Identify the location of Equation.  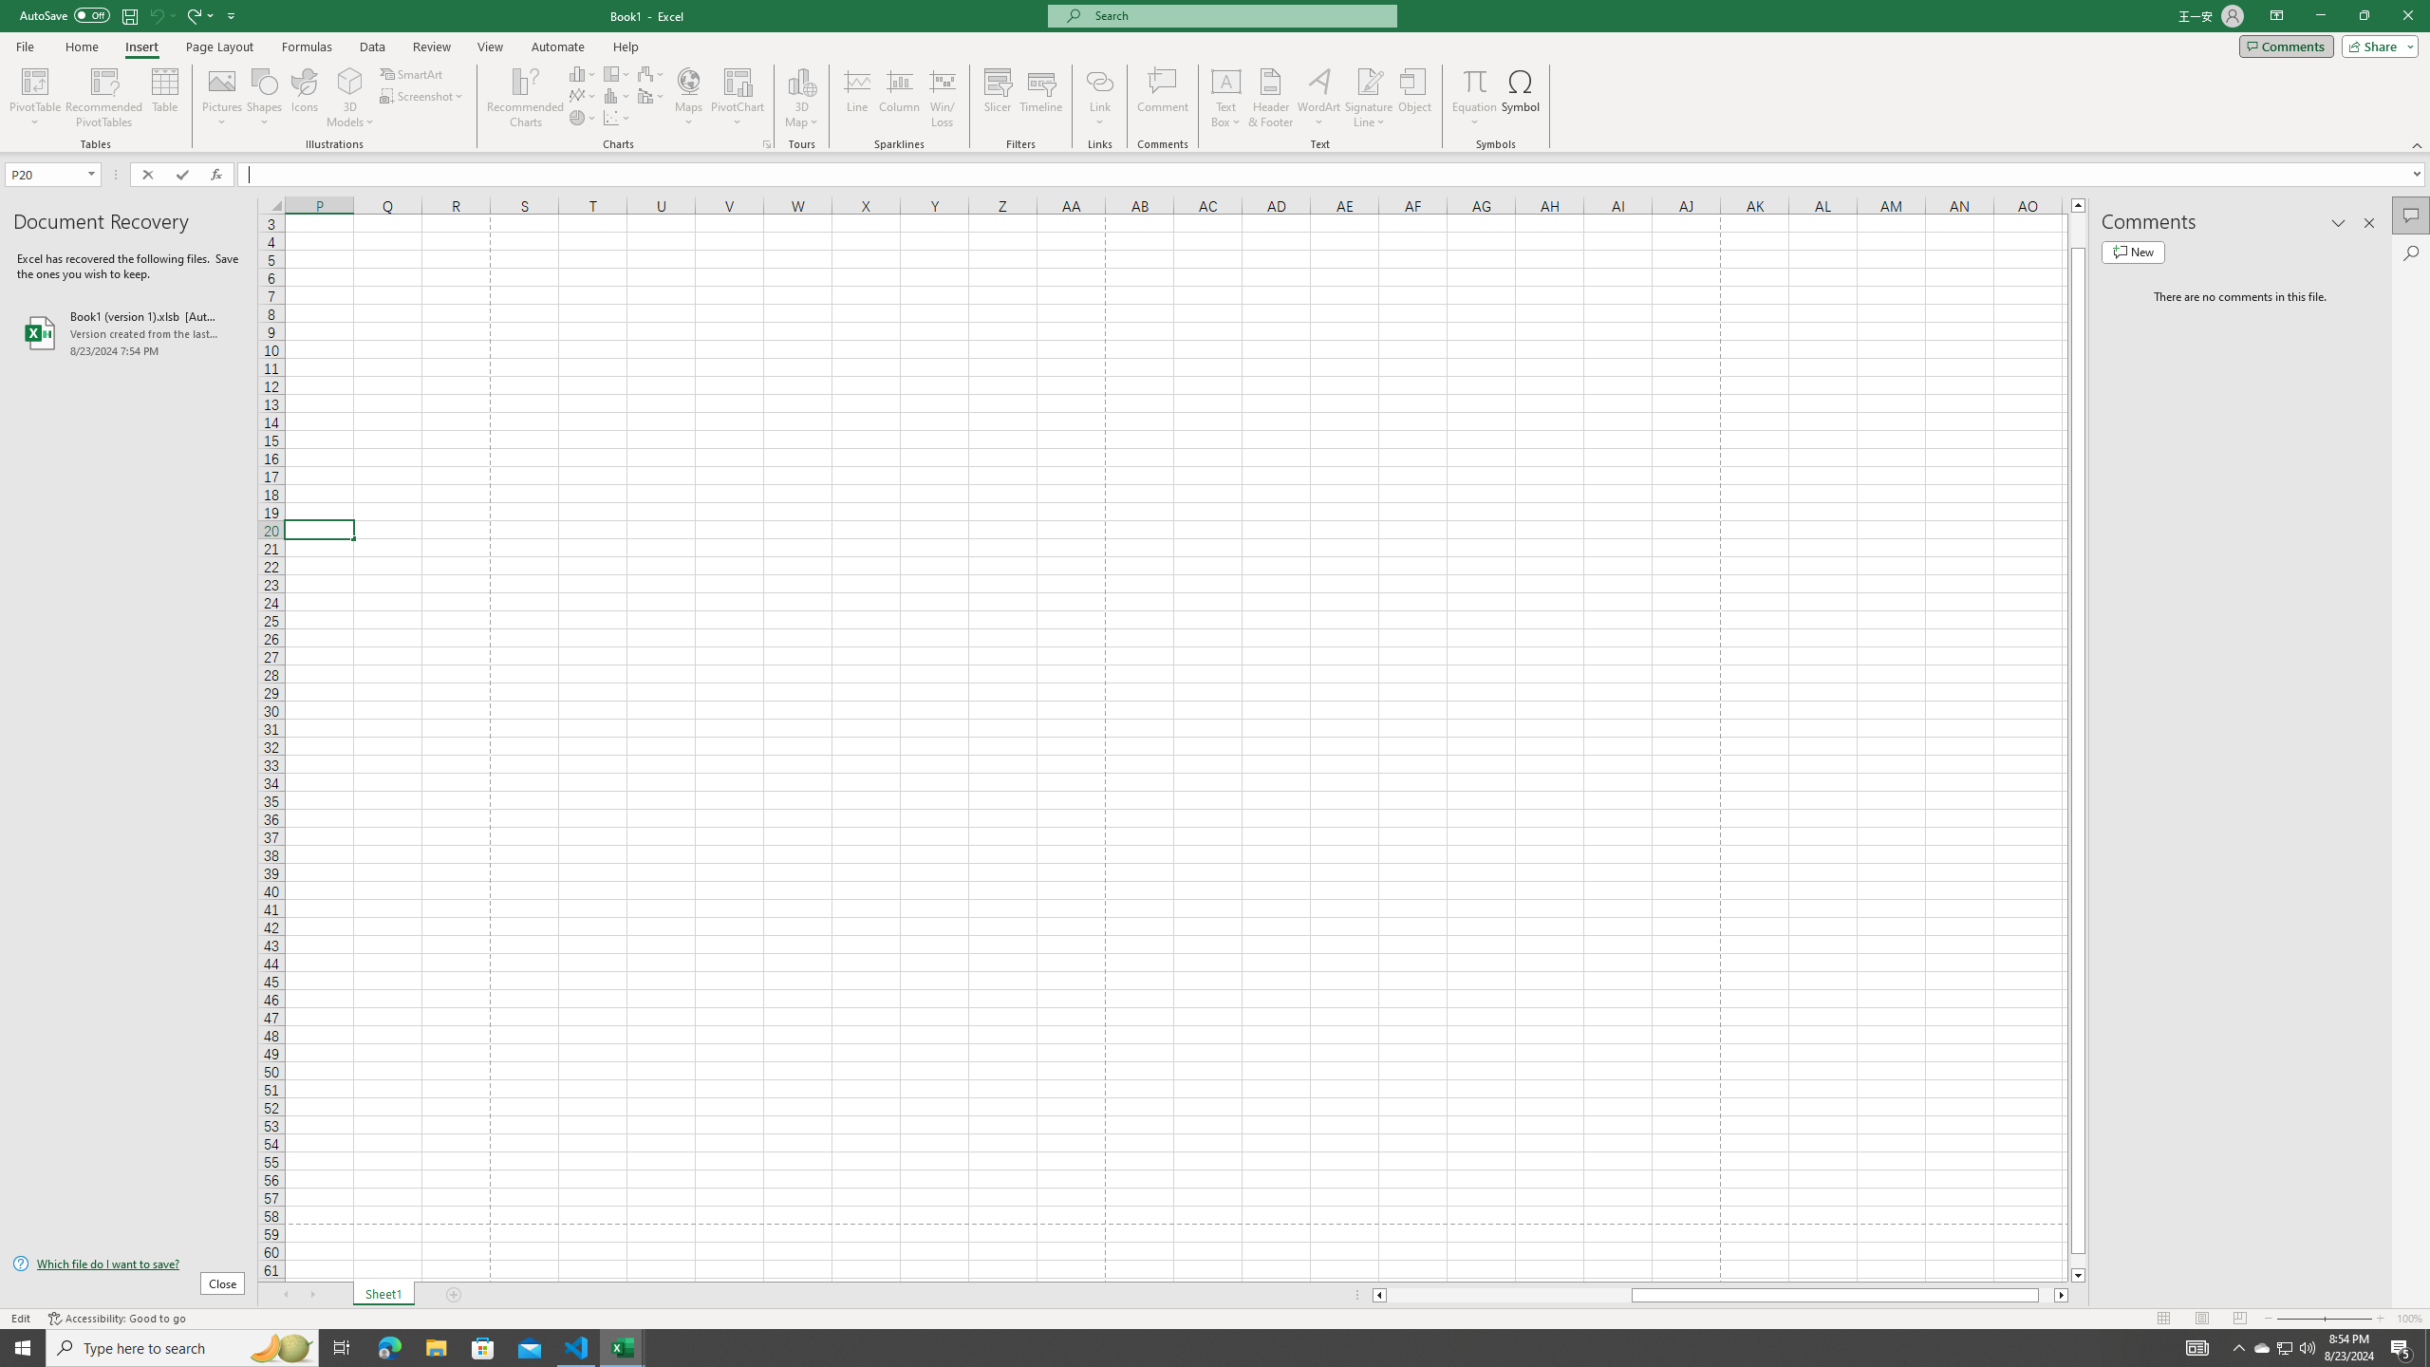
(1475, 81).